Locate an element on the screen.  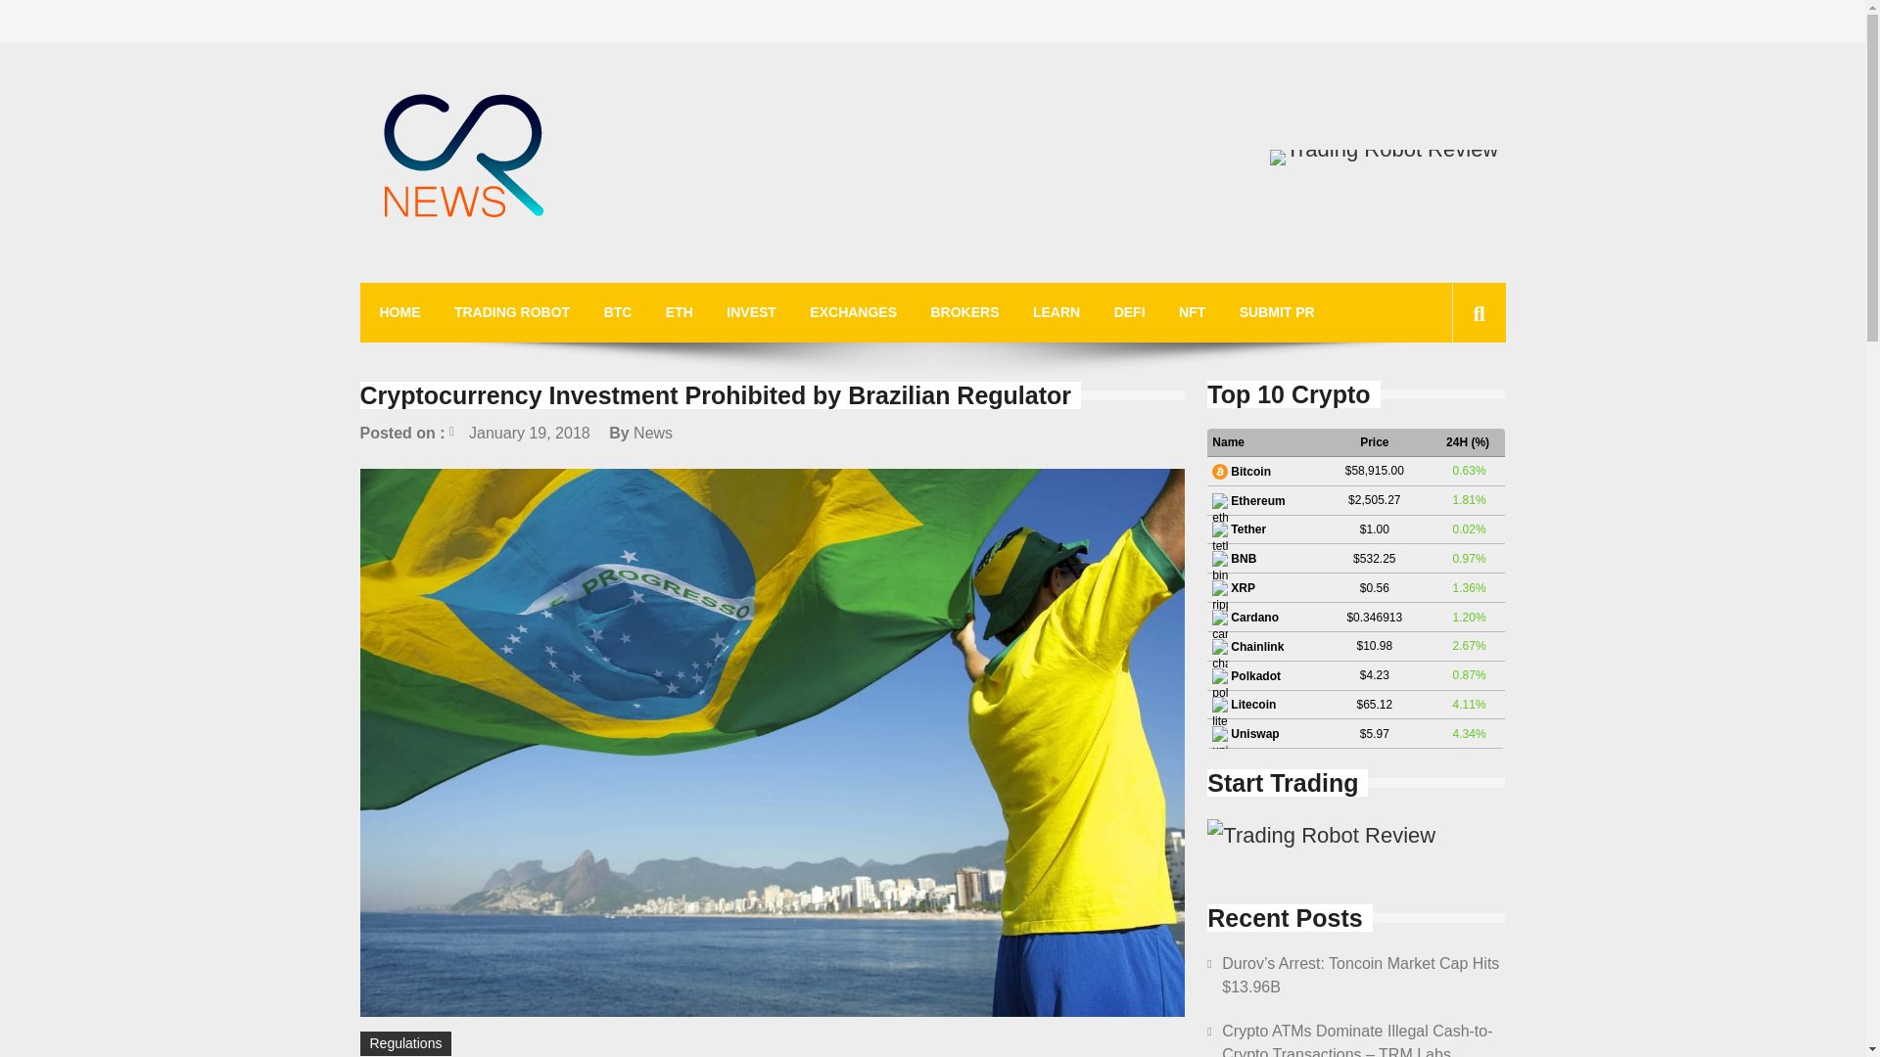
Posts by News is located at coordinates (653, 433).